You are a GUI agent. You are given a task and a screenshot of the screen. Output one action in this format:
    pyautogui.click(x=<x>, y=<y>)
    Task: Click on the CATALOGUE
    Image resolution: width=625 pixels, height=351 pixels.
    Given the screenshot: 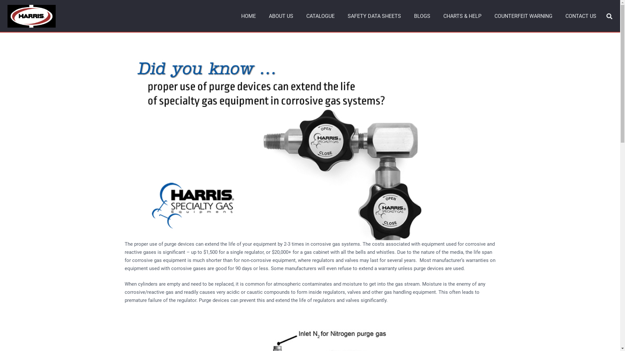 What is the action you would take?
    pyautogui.click(x=320, y=16)
    